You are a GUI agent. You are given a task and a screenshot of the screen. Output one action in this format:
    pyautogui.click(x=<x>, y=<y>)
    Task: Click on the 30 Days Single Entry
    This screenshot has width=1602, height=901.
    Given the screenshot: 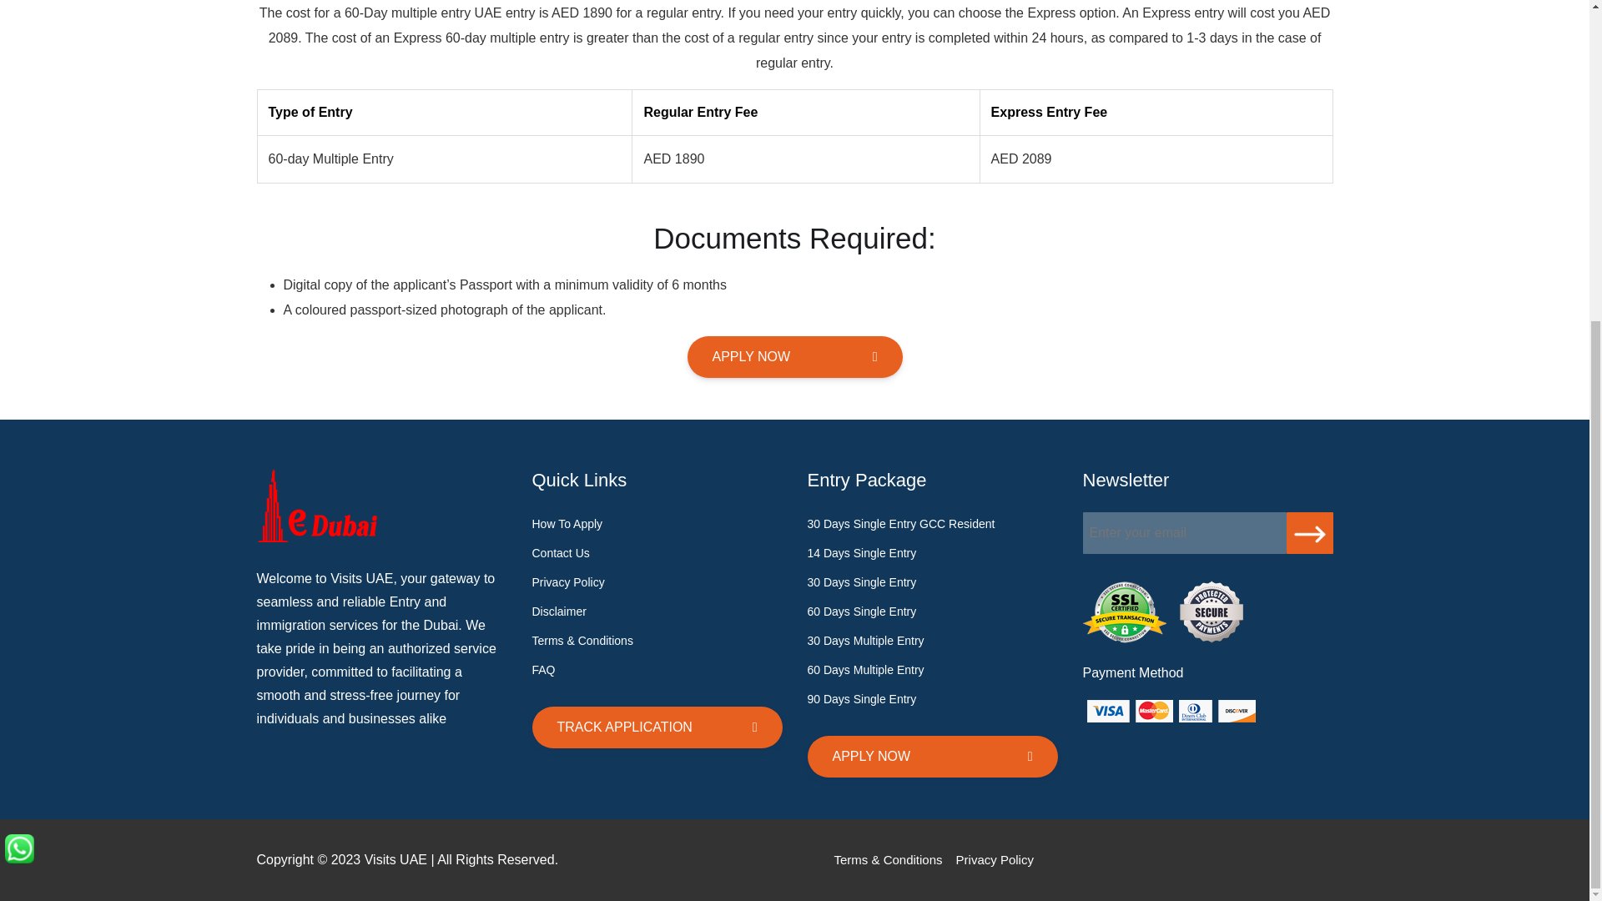 What is the action you would take?
    pyautogui.click(x=861, y=582)
    